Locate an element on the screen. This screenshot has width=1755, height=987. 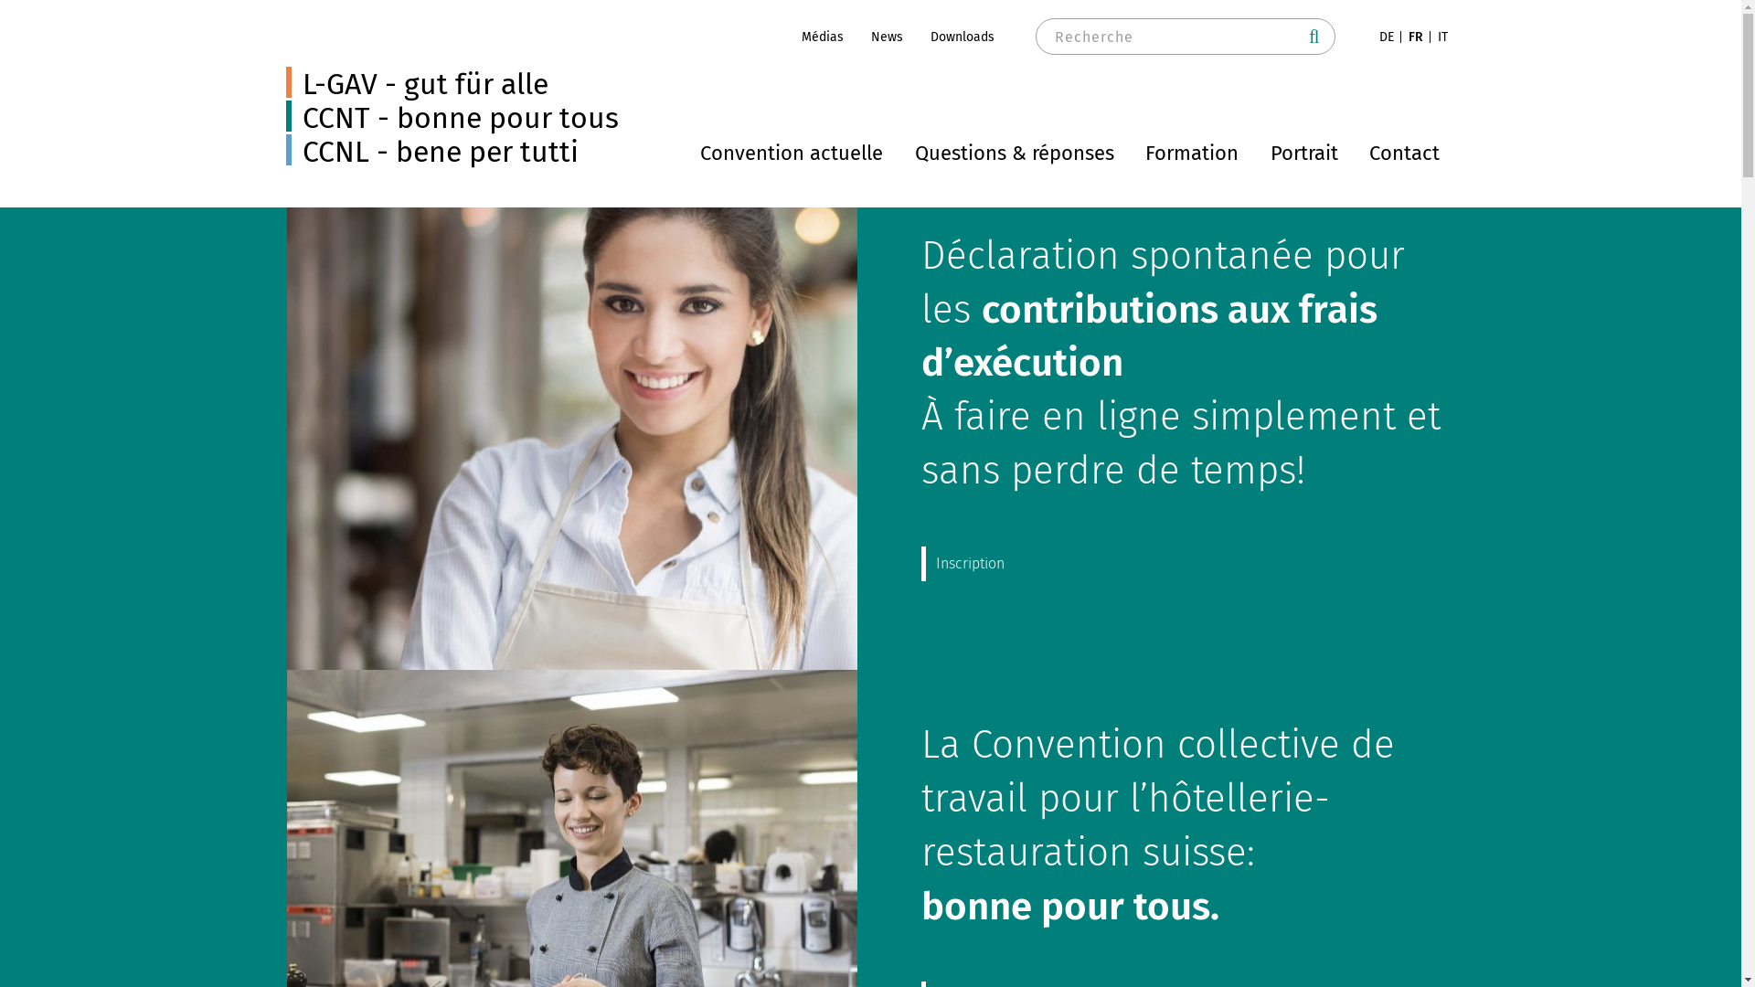
Downloads is located at coordinates (962, 37).